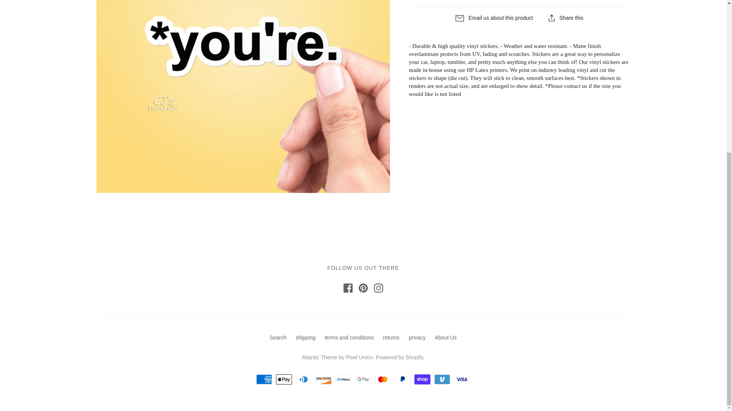 The width and height of the screenshot is (732, 411). I want to click on Instagram Icon, so click(378, 288).